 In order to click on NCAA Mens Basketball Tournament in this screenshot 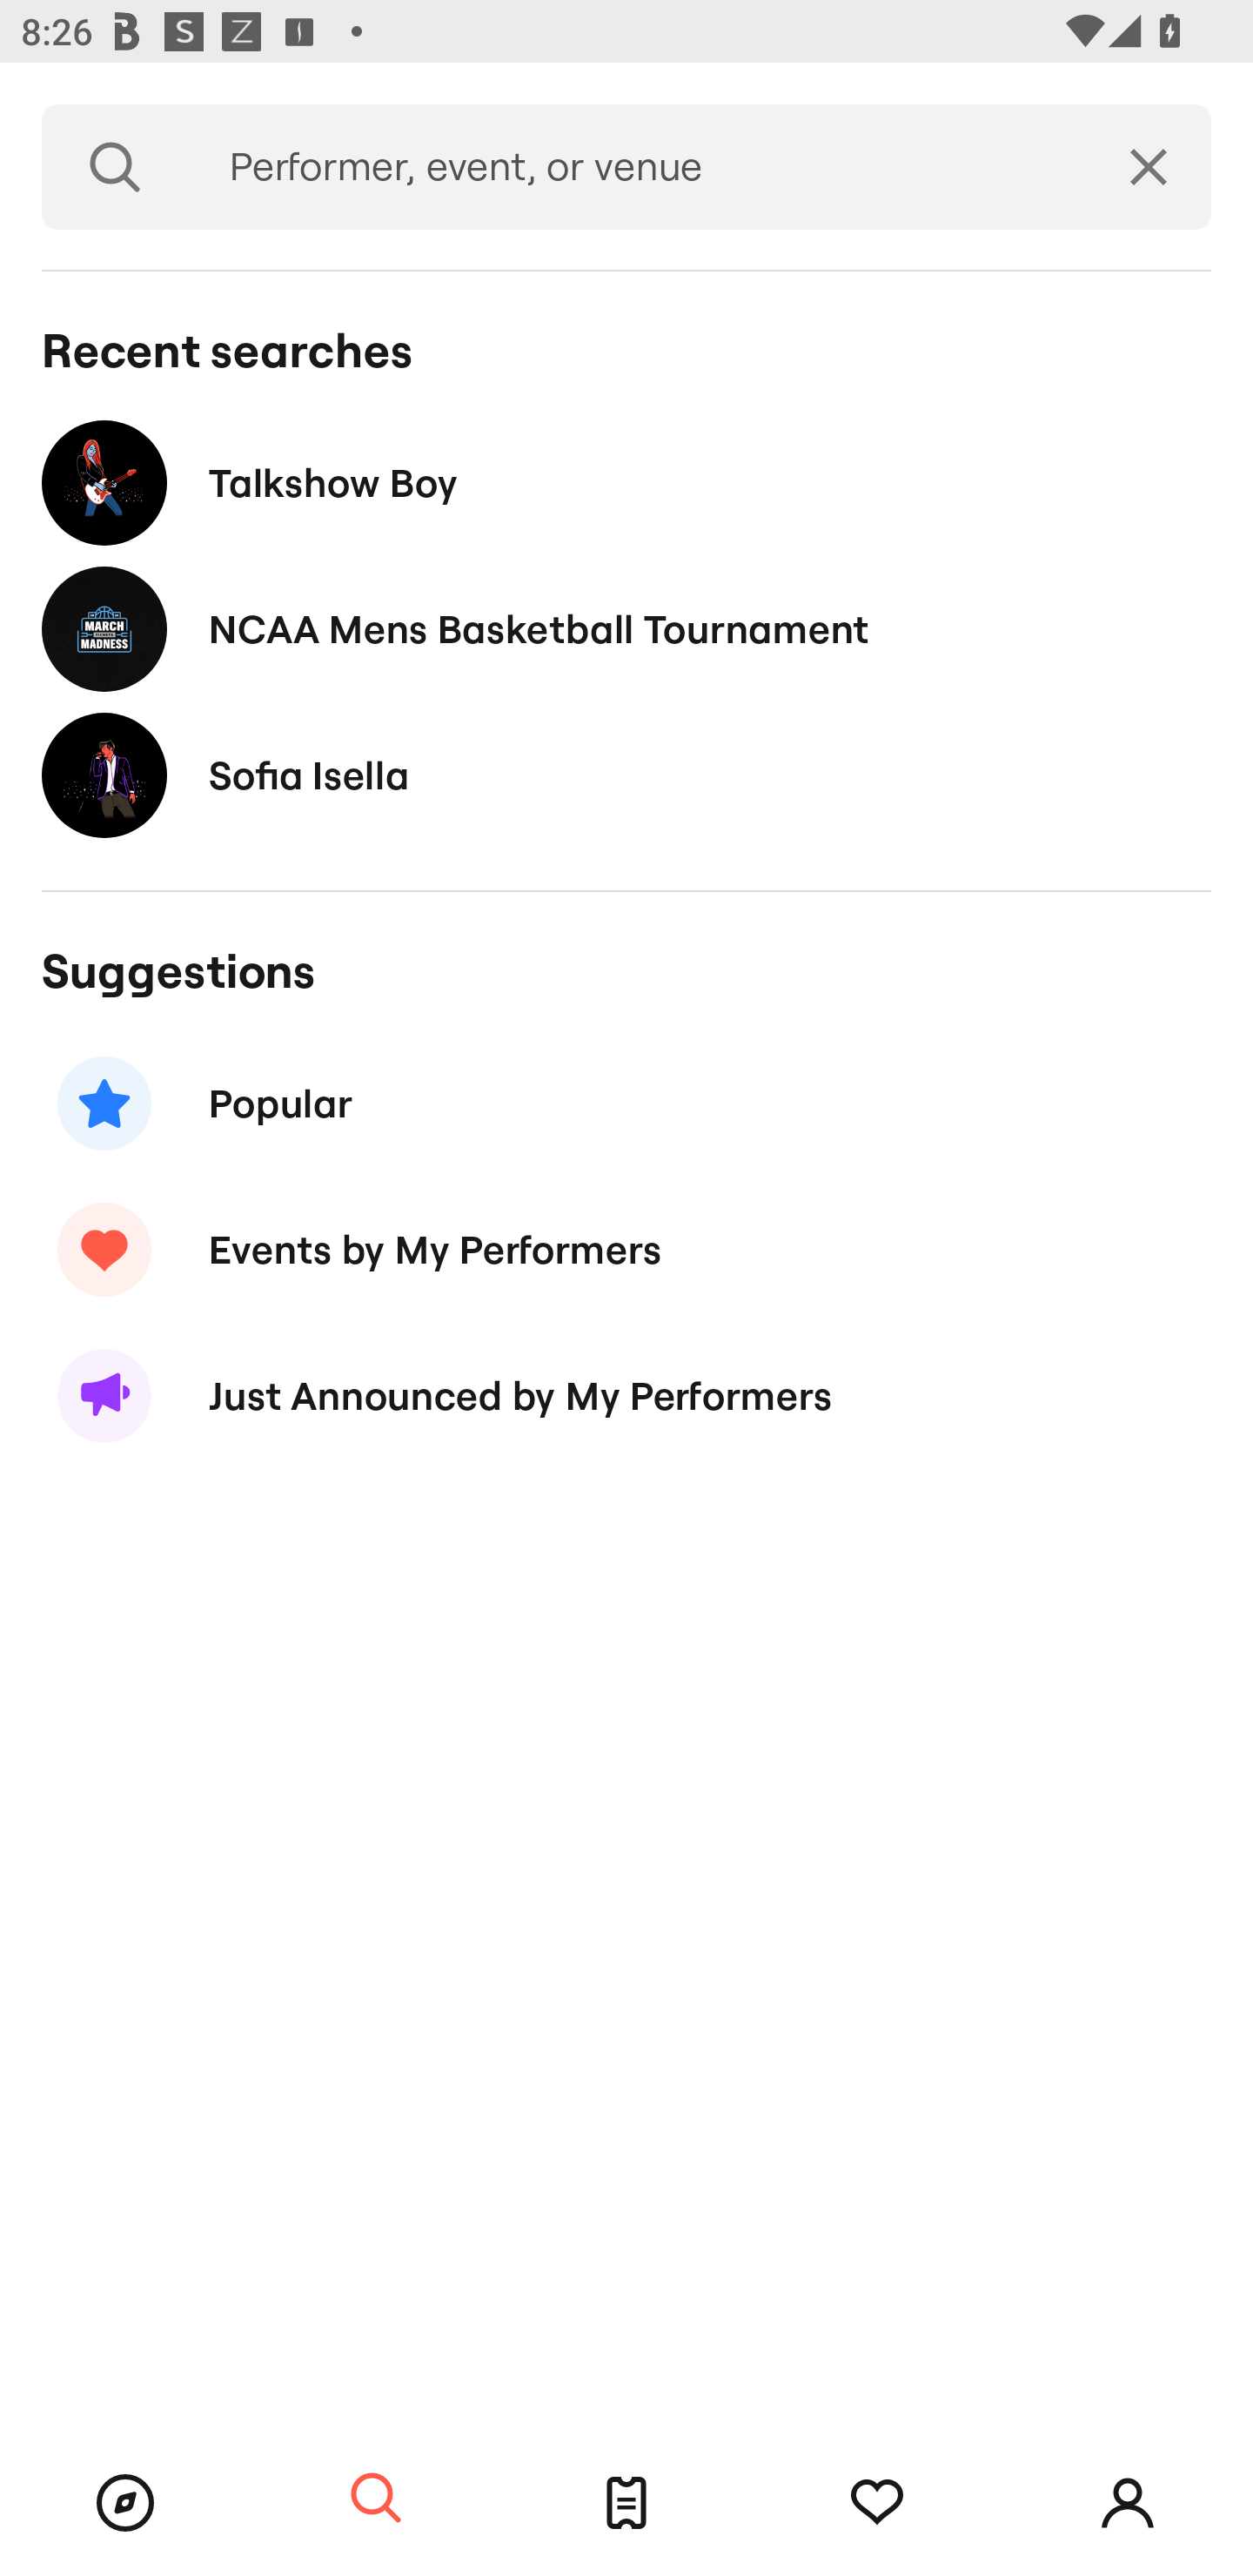, I will do `click(626, 630)`.